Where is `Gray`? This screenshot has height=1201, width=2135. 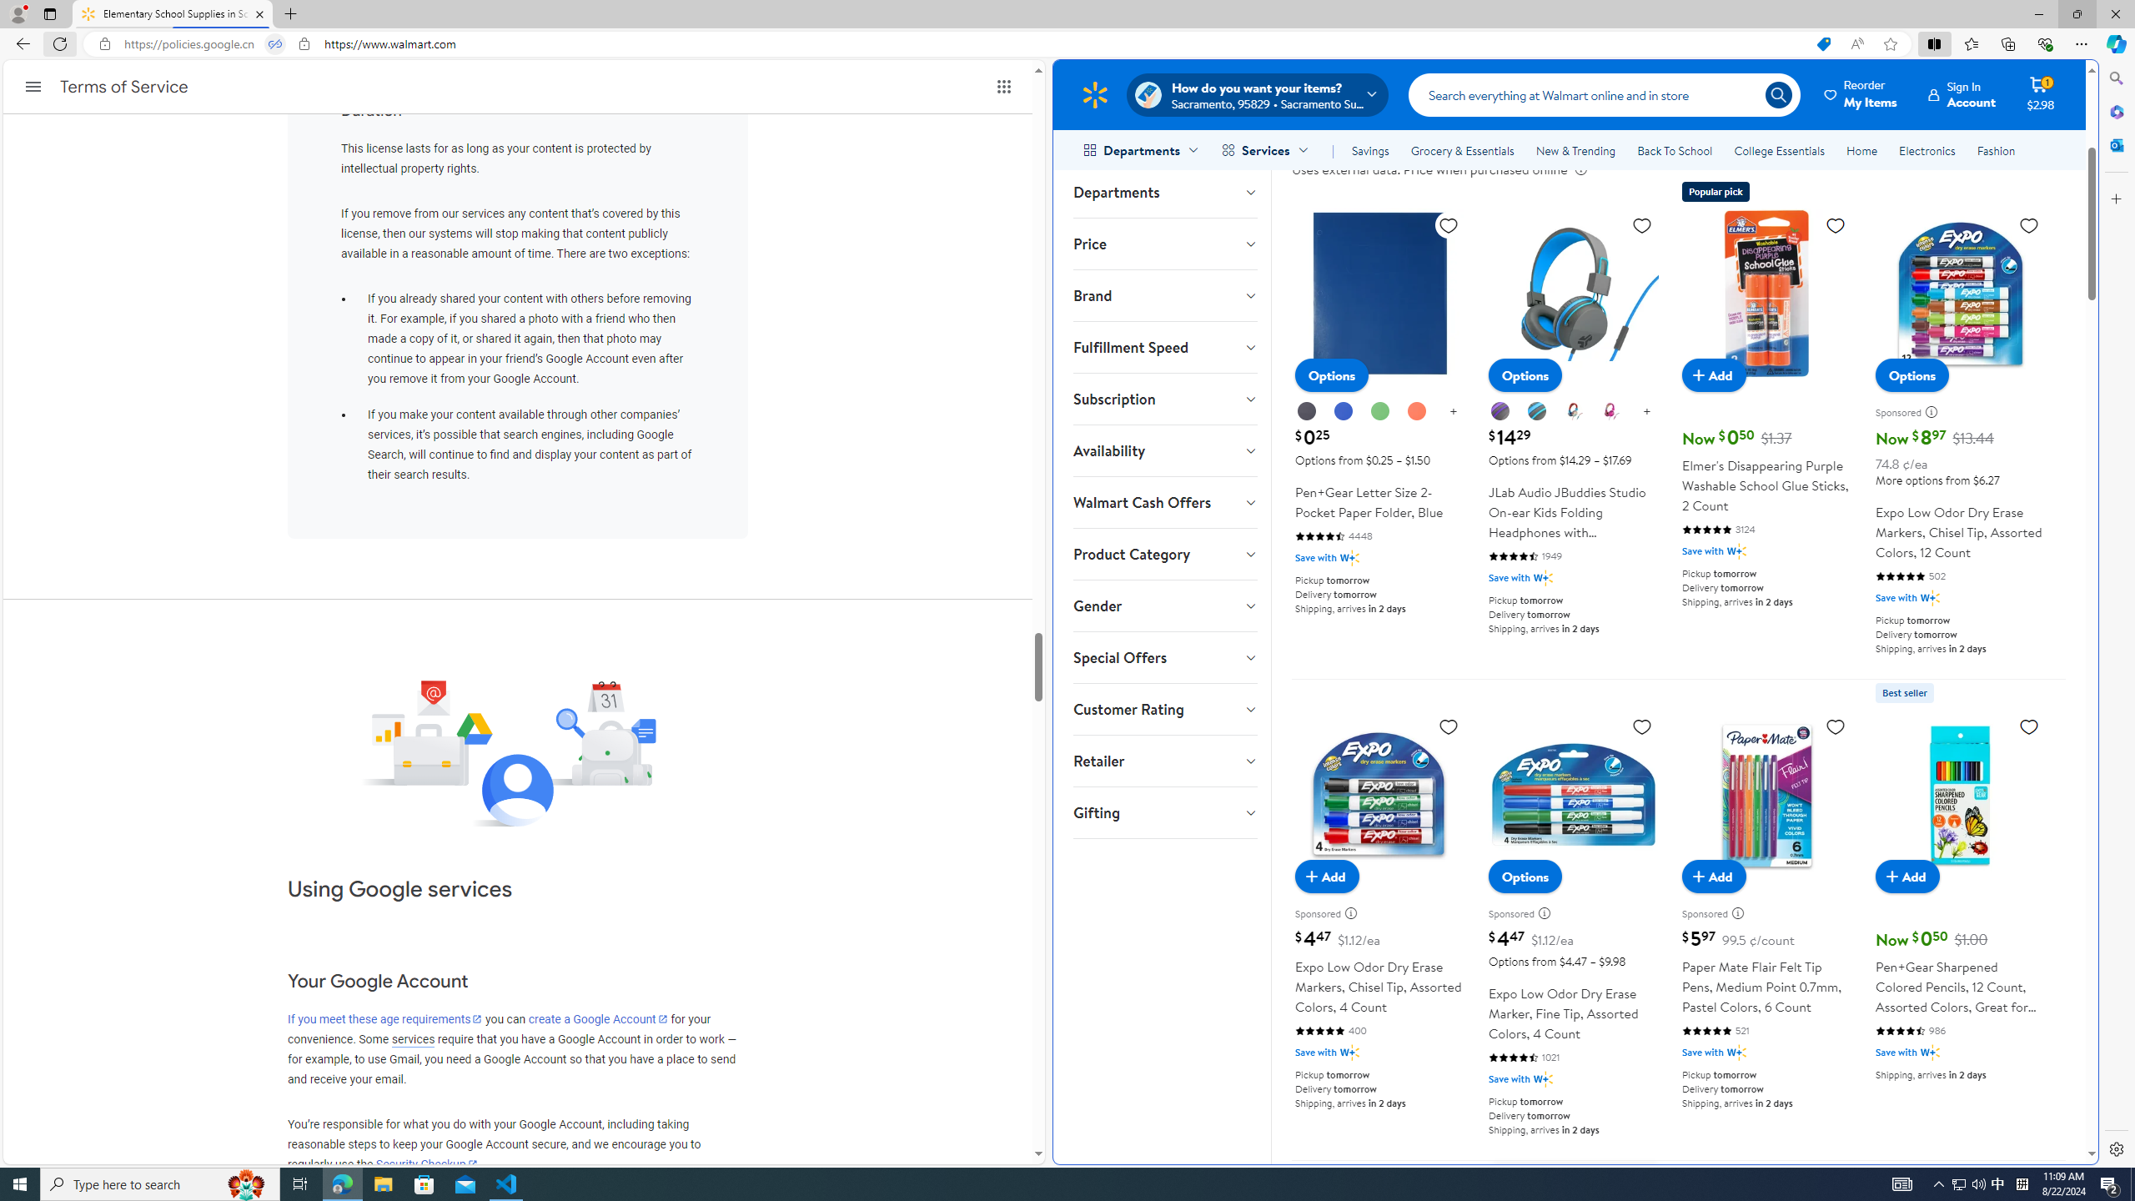 Gray is located at coordinates (1536, 412).